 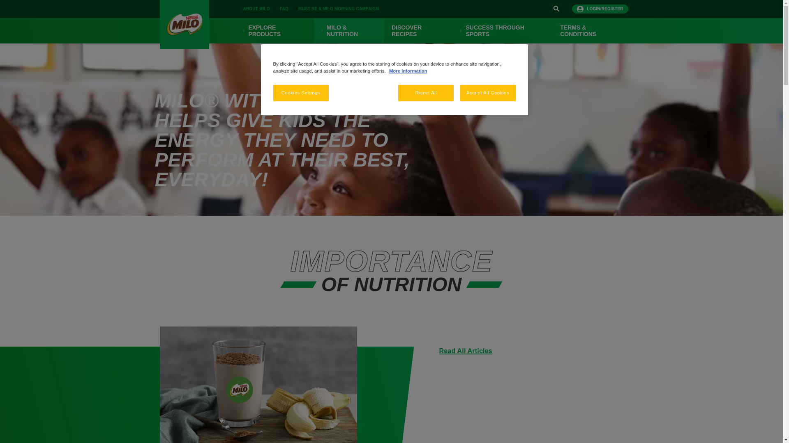 I want to click on FAQ, so click(x=284, y=9).